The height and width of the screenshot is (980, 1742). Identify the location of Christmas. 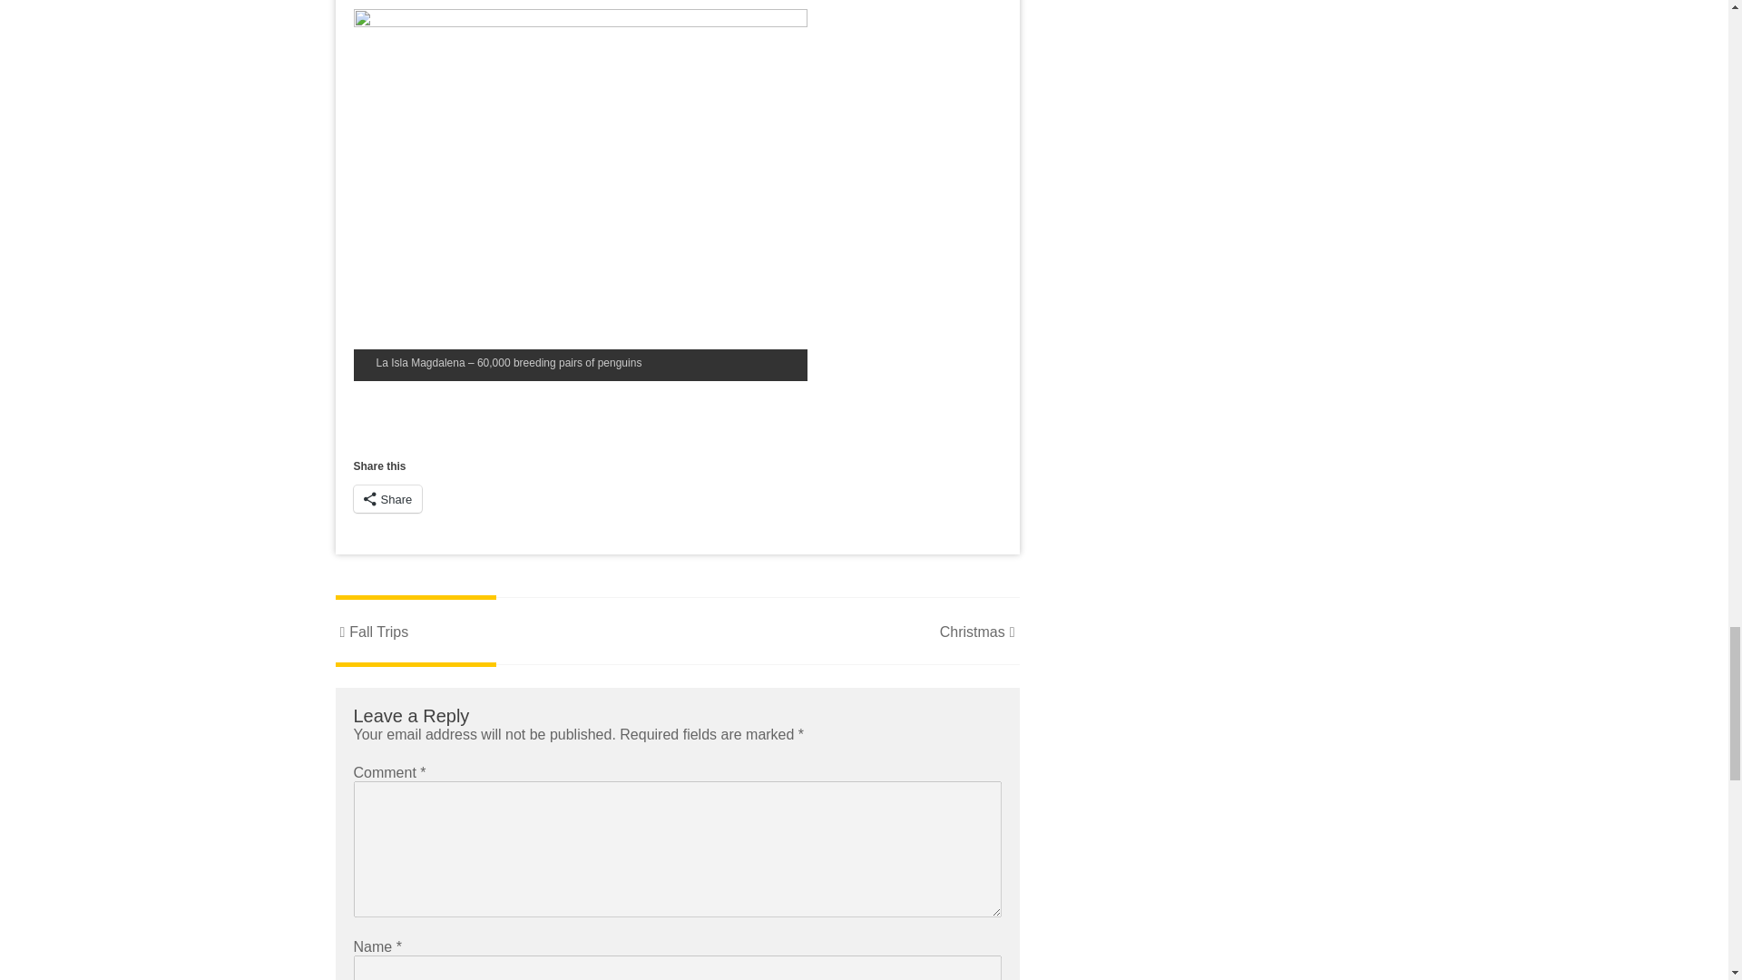
(980, 632).